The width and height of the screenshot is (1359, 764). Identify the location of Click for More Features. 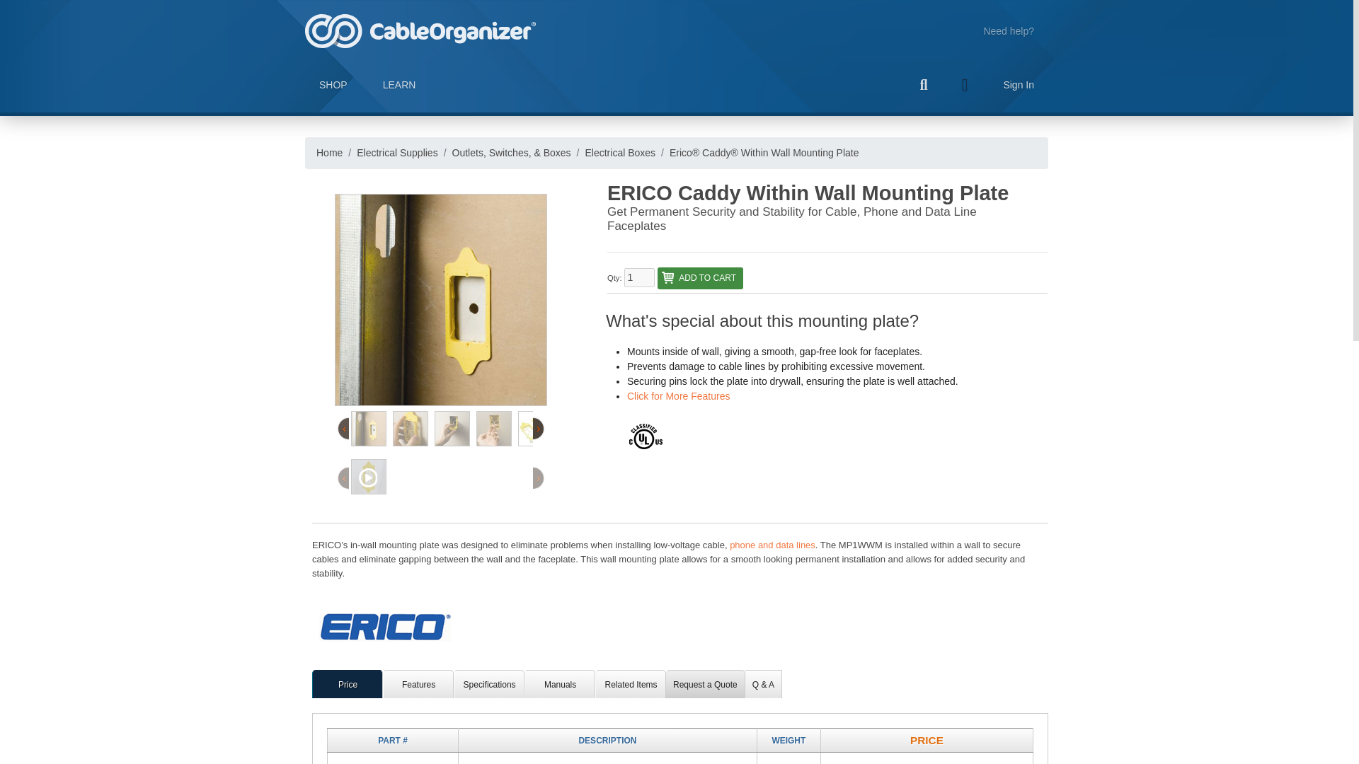
(678, 396).